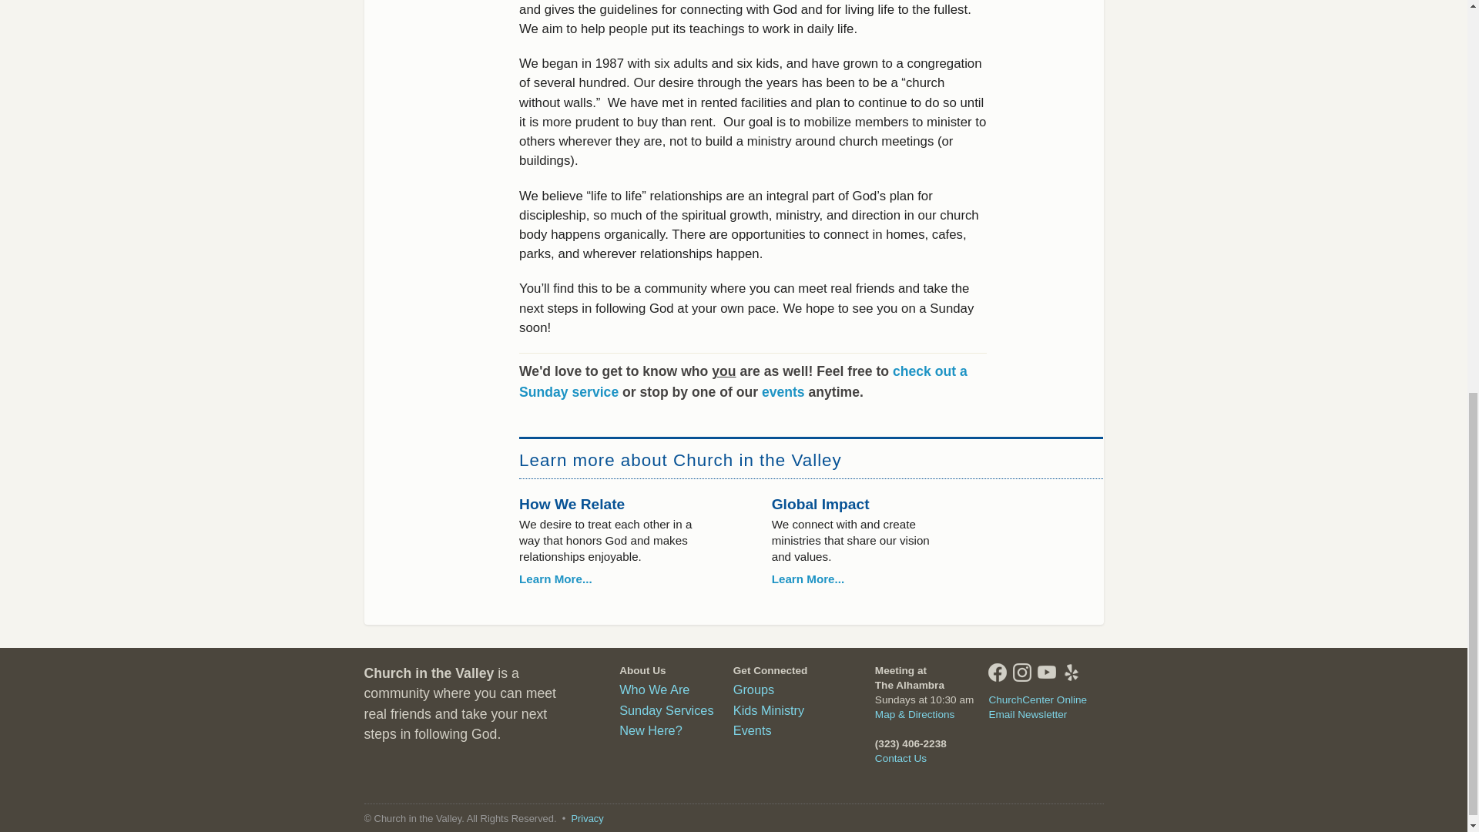 This screenshot has height=832, width=1479. What do you see at coordinates (808, 579) in the screenshot?
I see `Learn More...` at bounding box center [808, 579].